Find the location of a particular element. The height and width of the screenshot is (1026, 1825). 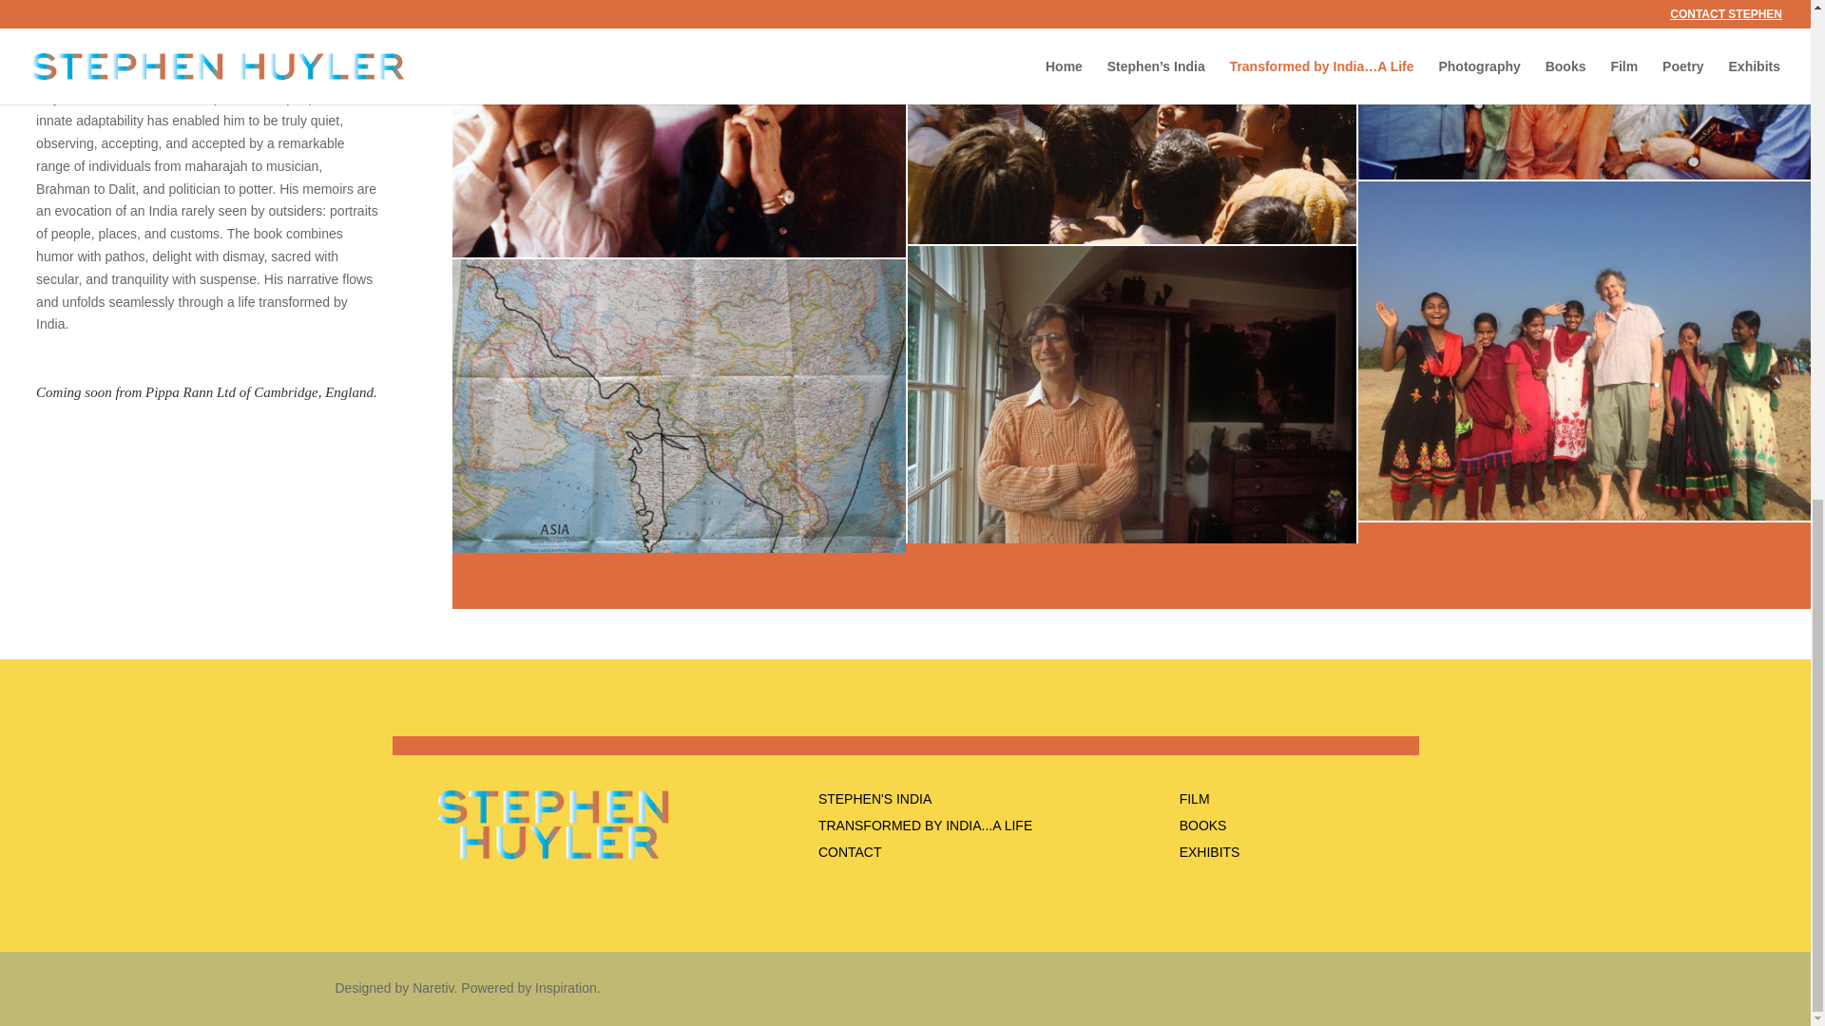

CONTACT is located at coordinates (850, 851).